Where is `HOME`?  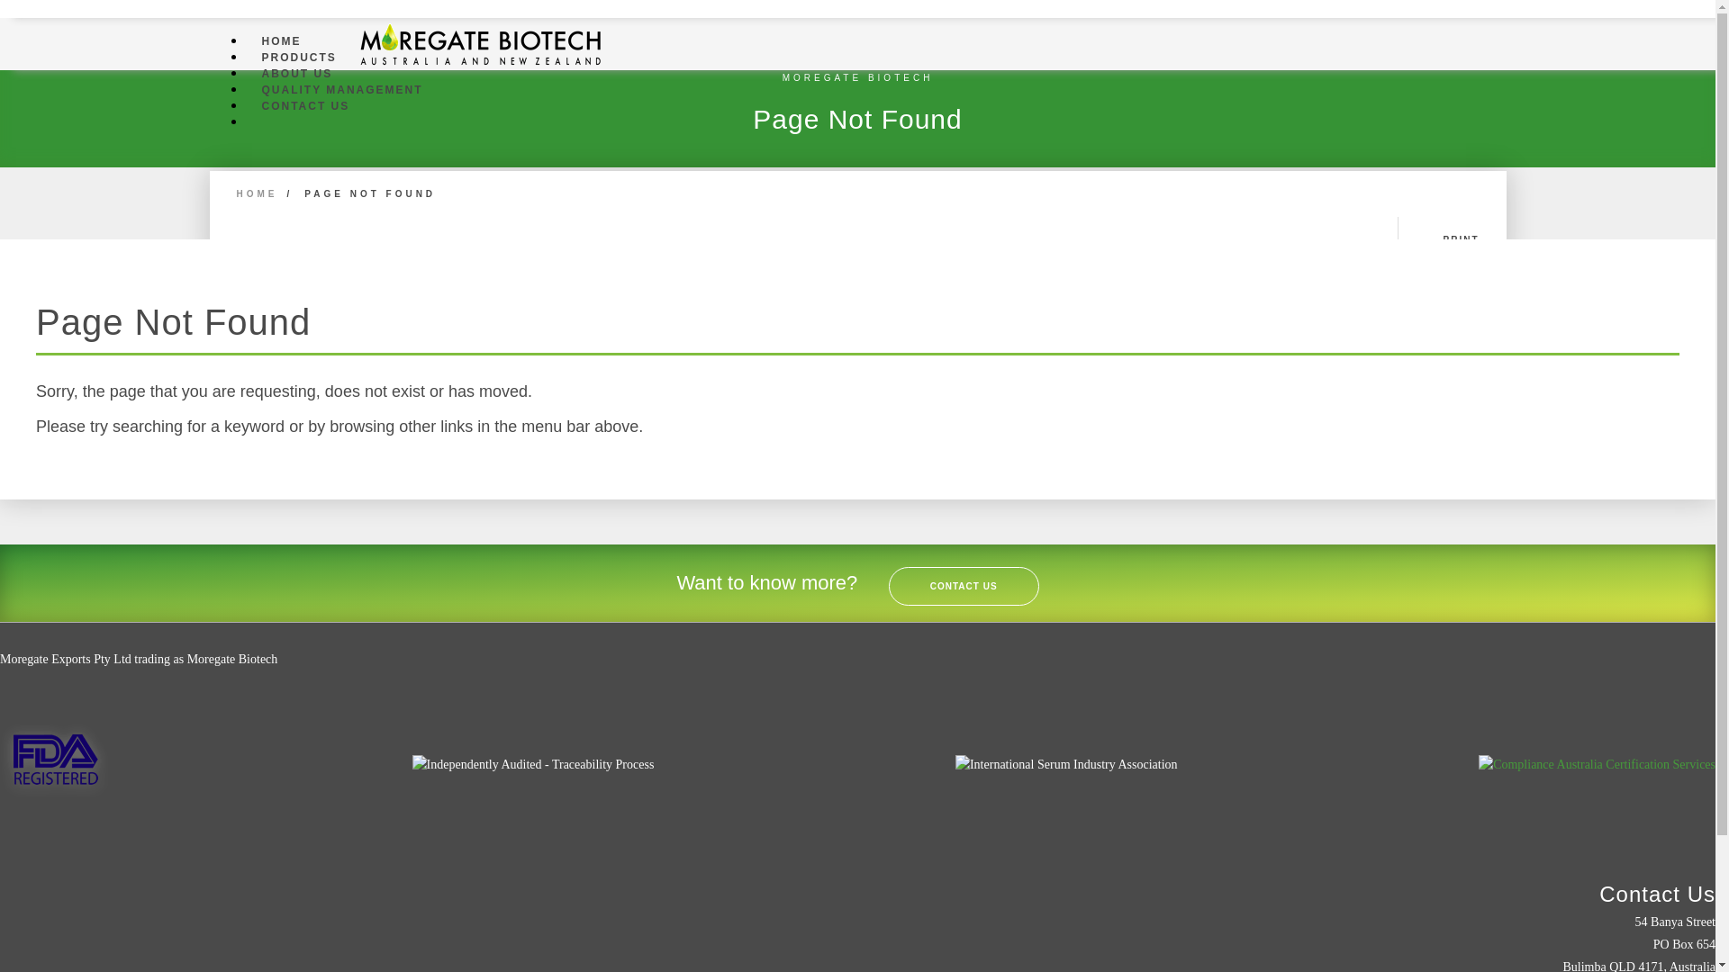
HOME is located at coordinates (281, 41).